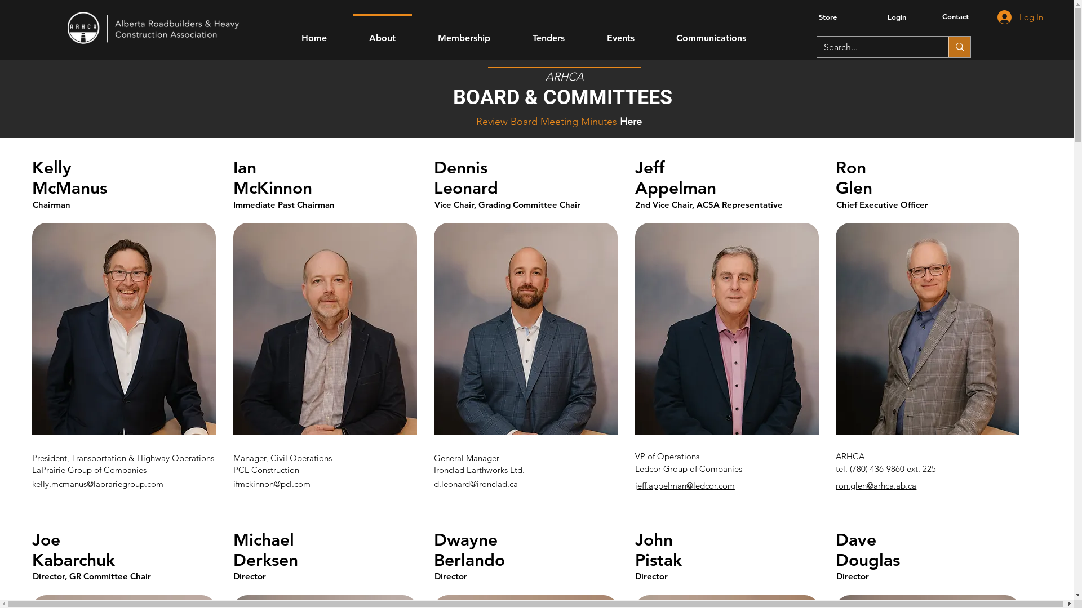  I want to click on Log In, so click(1020, 17).